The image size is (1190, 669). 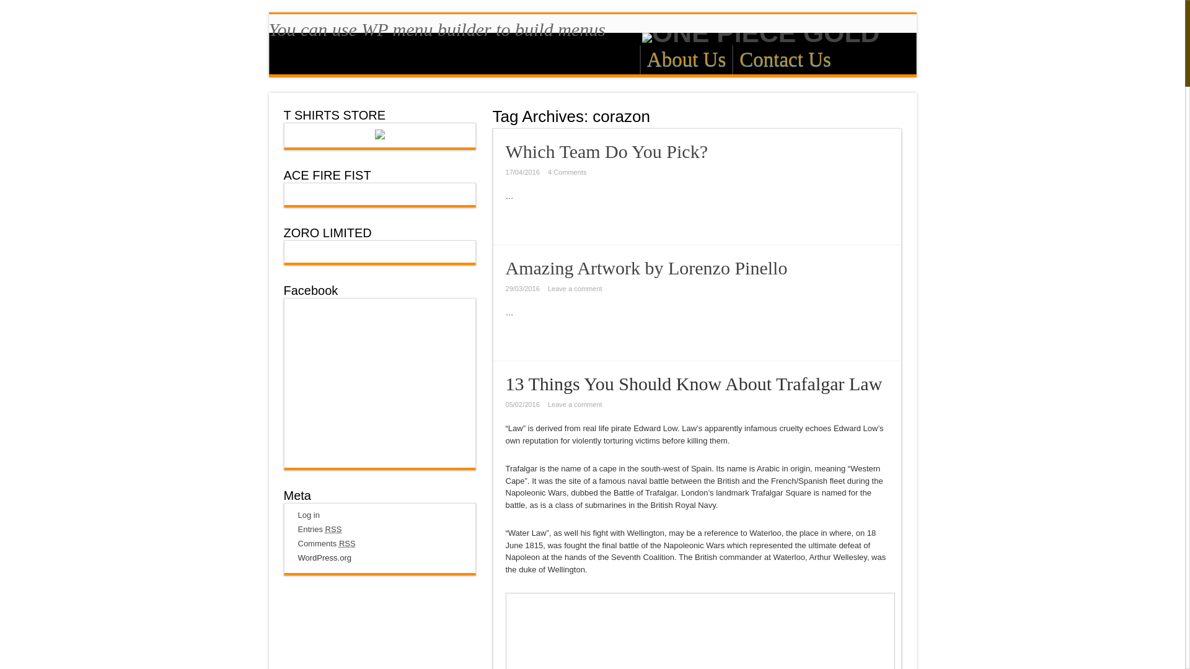 I want to click on Home, so click(x=622, y=61).